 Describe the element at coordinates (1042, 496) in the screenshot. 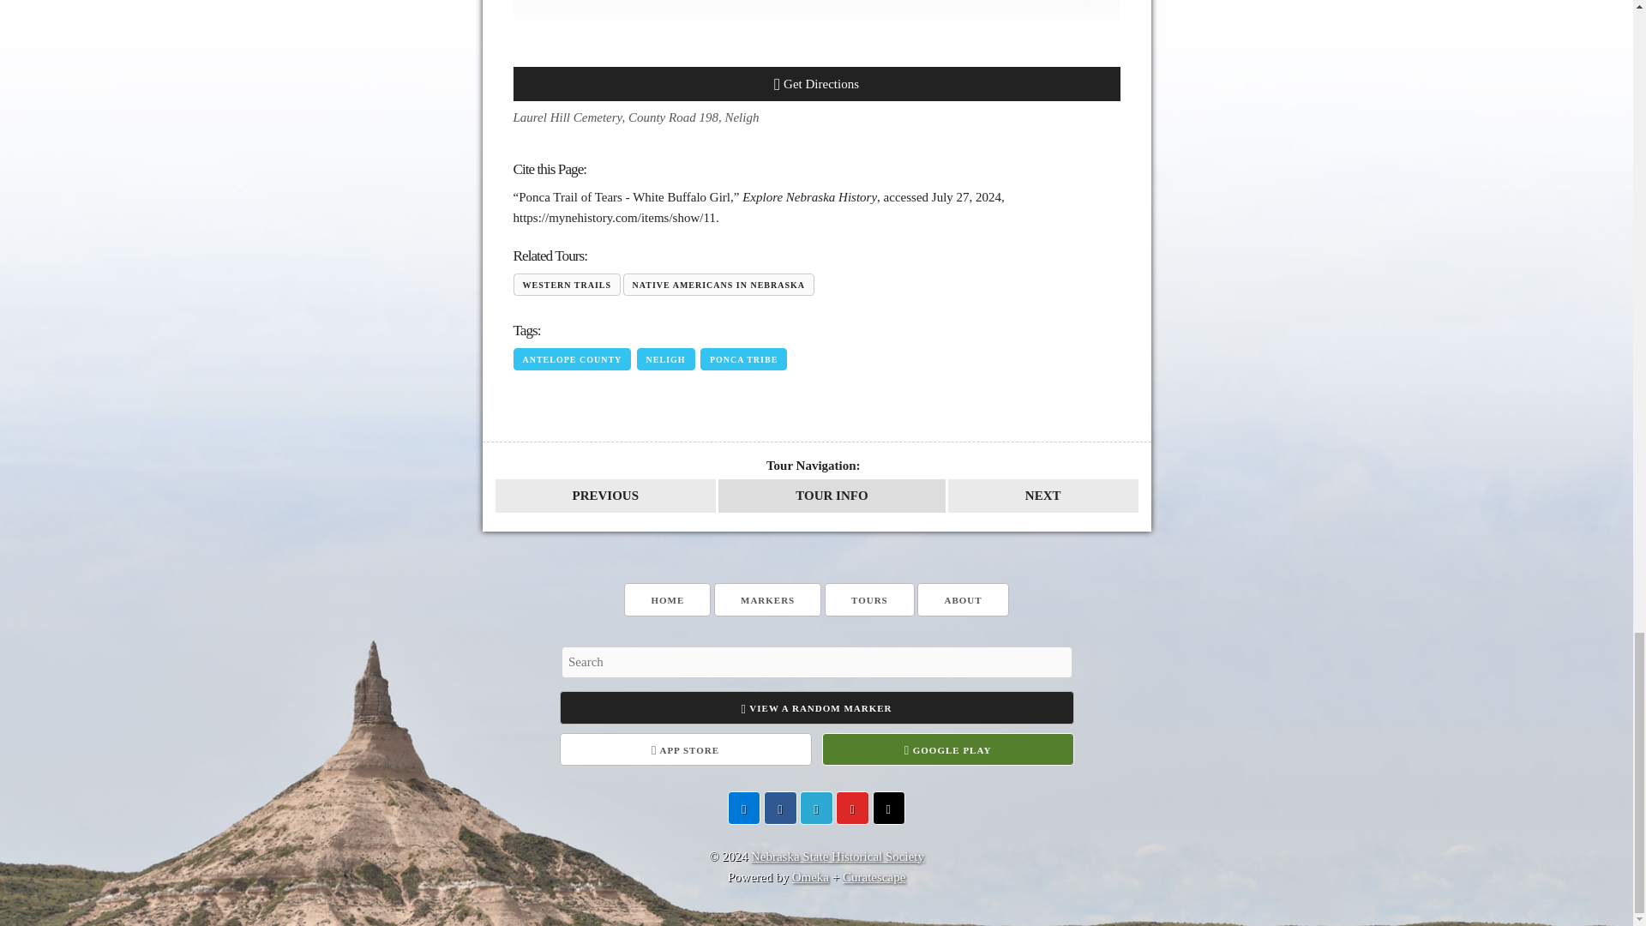

I see `NEXT` at that location.